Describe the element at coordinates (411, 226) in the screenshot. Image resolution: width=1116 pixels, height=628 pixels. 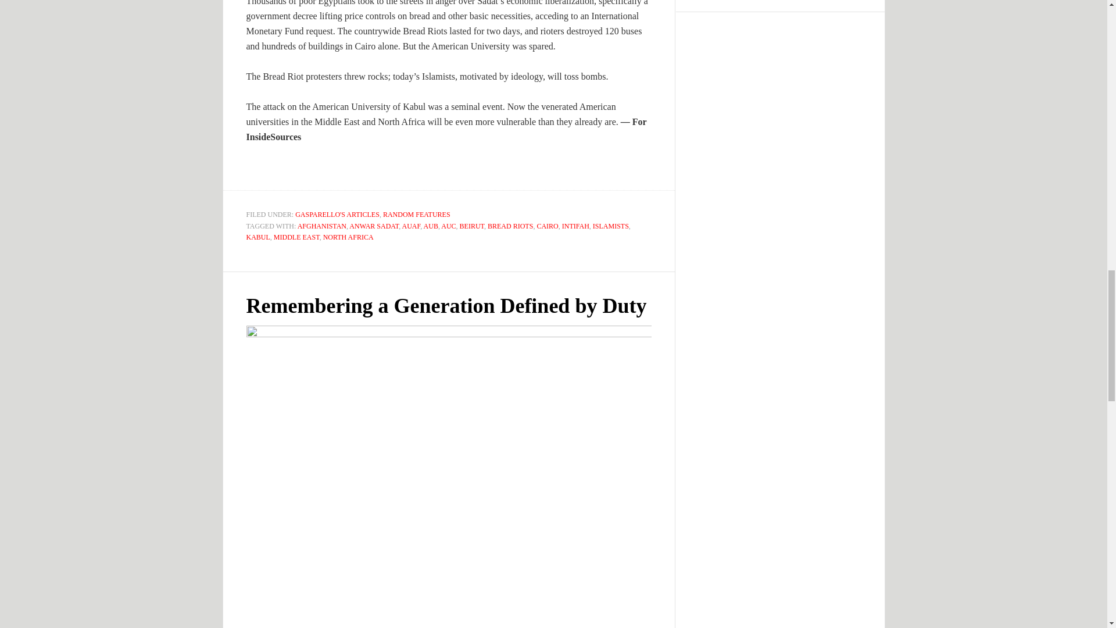
I see `AUAF` at that location.